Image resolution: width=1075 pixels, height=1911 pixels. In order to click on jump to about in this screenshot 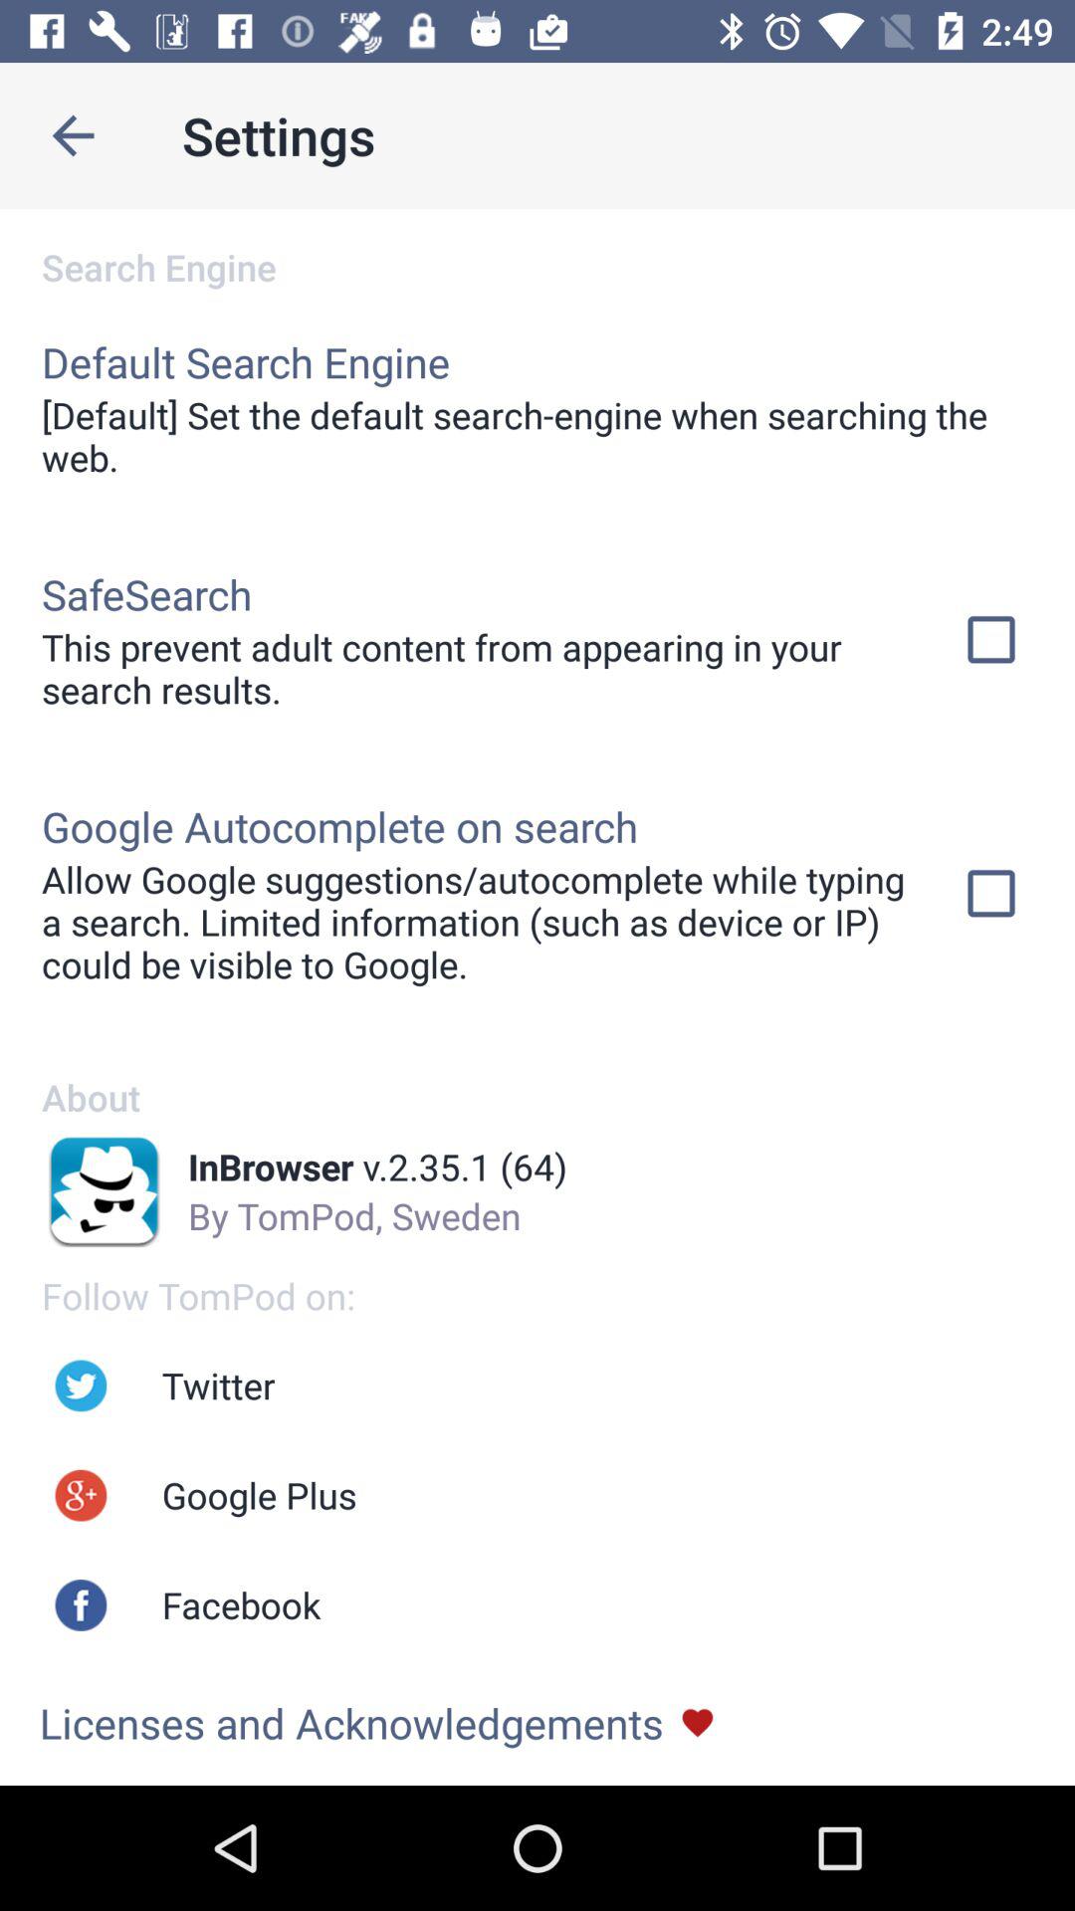, I will do `click(537, 1076)`.